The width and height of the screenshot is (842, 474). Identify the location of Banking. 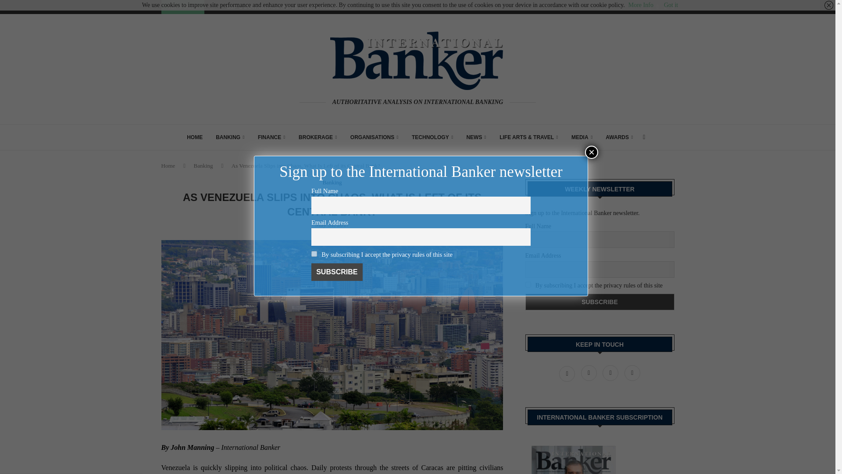
(332, 183).